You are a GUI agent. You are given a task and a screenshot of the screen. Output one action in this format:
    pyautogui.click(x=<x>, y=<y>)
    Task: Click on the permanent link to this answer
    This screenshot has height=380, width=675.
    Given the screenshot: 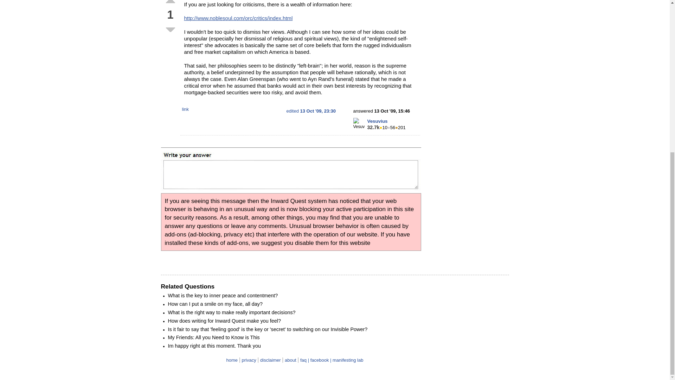 What is the action you would take?
    pyautogui.click(x=186, y=109)
    